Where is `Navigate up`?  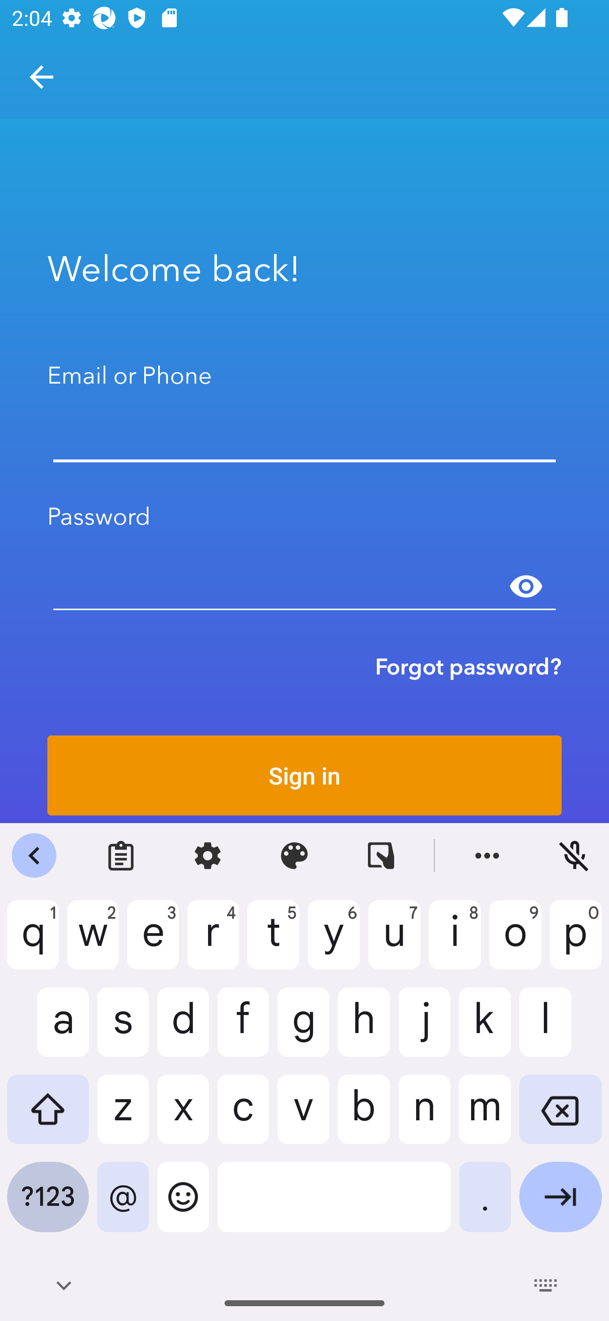 Navigate up is located at coordinates (41, 77).